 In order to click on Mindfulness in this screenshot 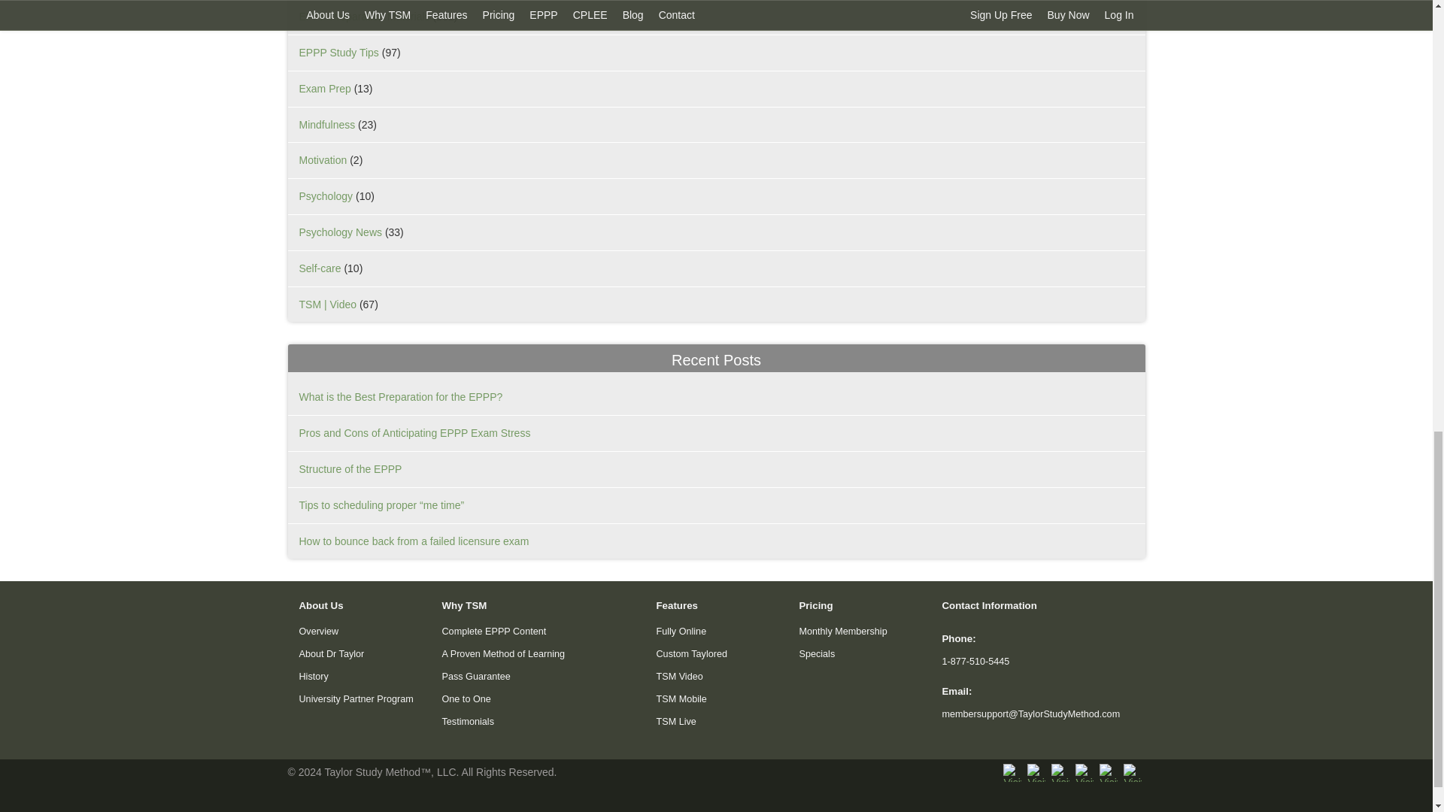, I will do `click(326, 124)`.